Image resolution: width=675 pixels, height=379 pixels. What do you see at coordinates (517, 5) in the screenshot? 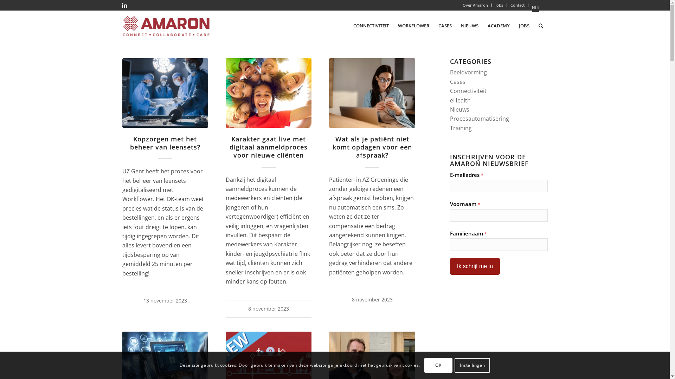
I see `Contact` at bounding box center [517, 5].